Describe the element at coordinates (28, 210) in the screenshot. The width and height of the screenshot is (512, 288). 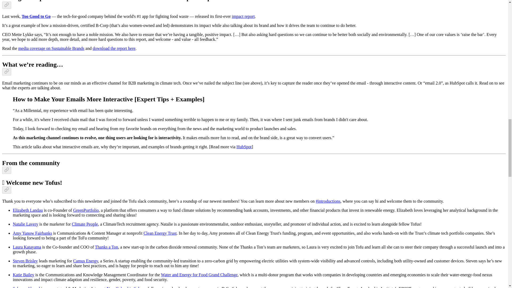
I see `Elizabeth Landau` at that location.